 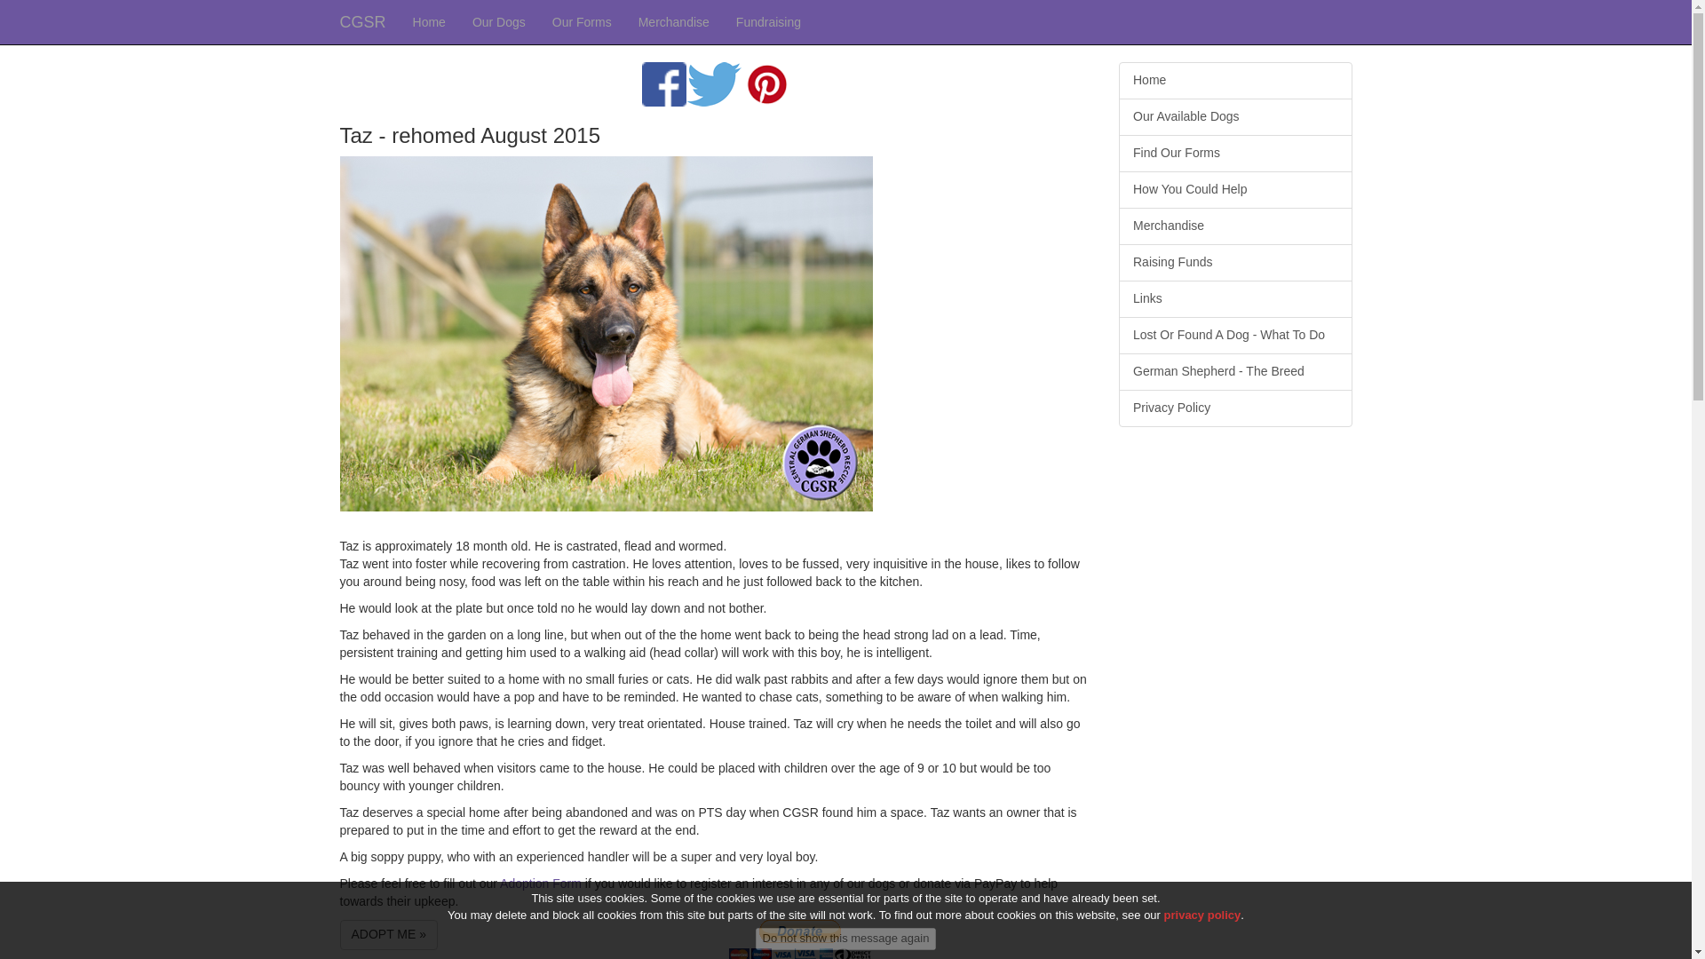 I want to click on Find Our Forms, so click(x=1234, y=154).